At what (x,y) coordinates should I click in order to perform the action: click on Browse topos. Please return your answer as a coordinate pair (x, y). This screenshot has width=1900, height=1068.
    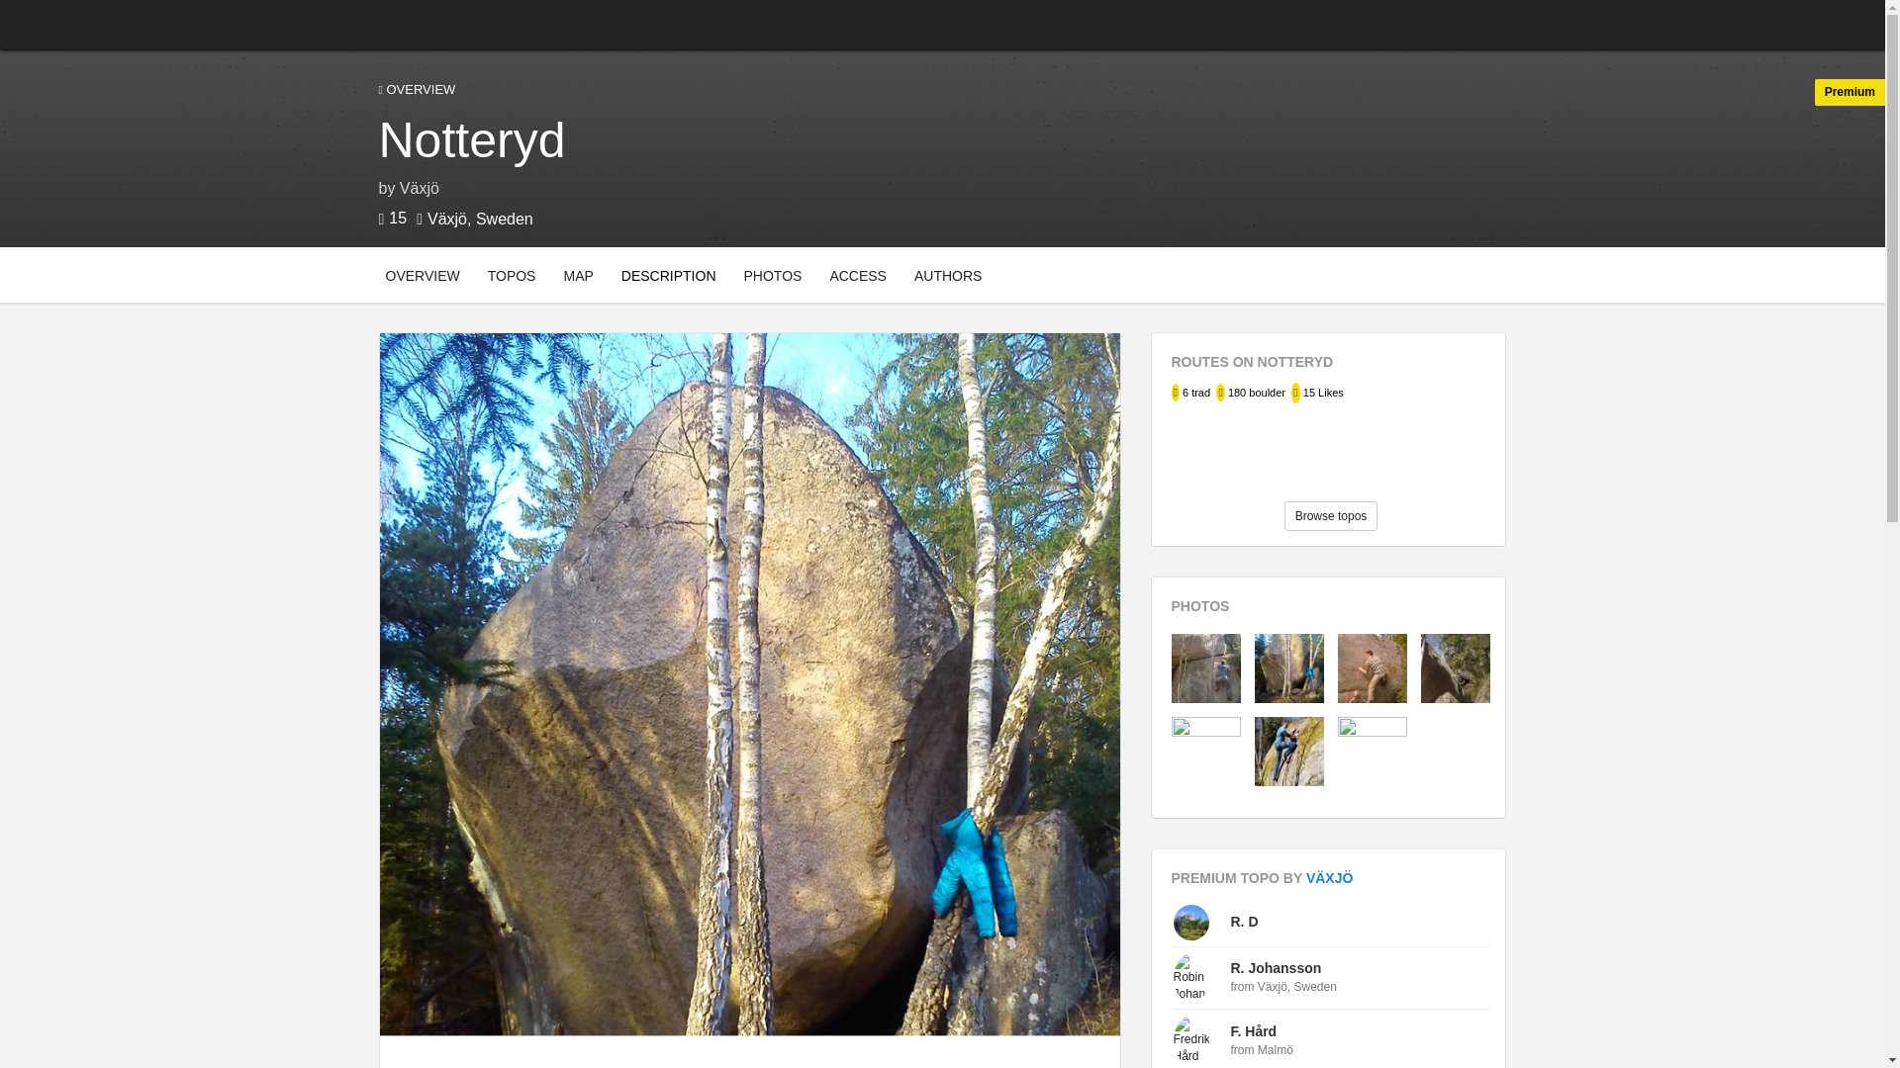
    Looking at the image, I should click on (1331, 515).